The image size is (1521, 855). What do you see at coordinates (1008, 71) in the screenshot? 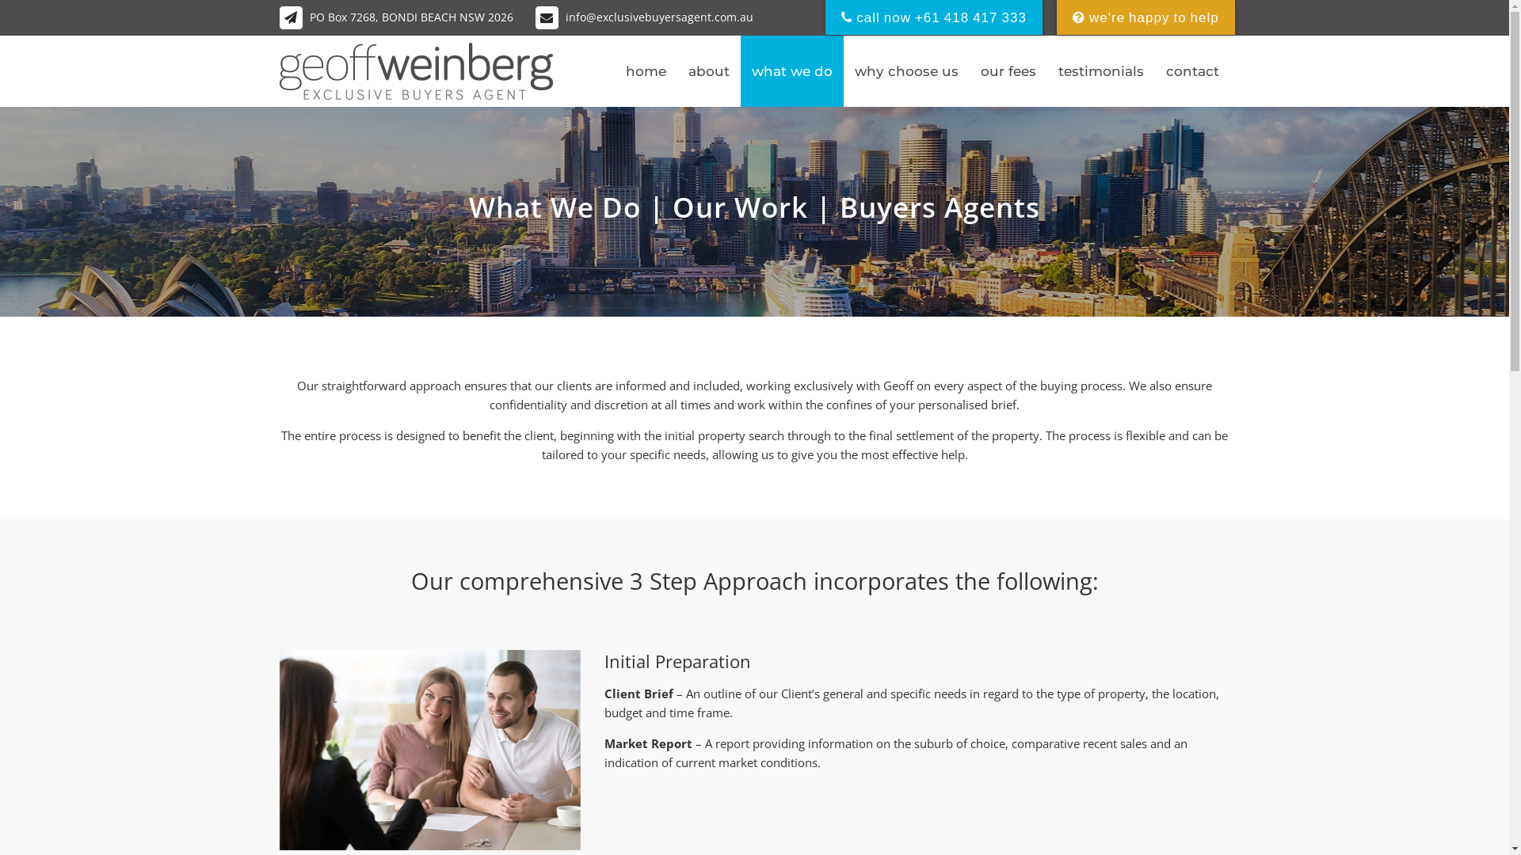
I see `our fees` at bounding box center [1008, 71].